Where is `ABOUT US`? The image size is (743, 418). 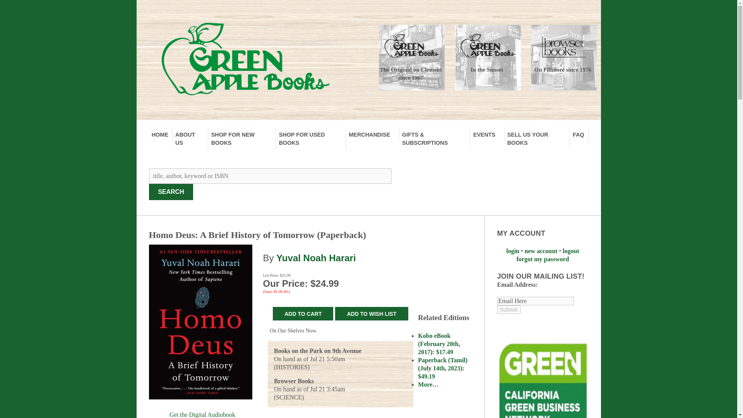 ABOUT US is located at coordinates (190, 139).